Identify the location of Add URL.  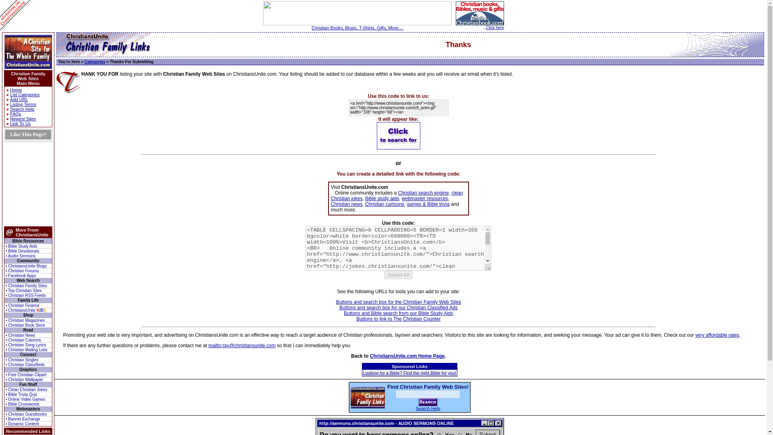
(19, 99).